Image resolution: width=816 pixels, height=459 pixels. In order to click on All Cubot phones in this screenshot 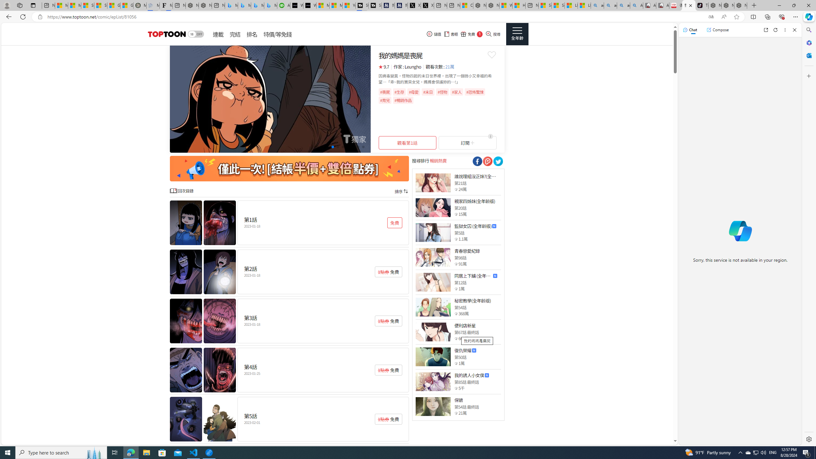, I will do `click(662, 5)`.